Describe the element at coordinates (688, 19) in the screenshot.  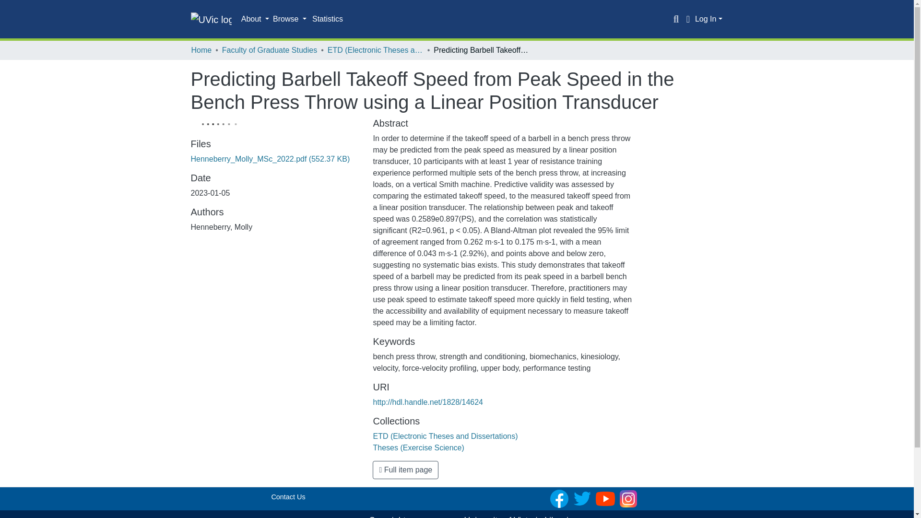
I see `Language switch` at that location.